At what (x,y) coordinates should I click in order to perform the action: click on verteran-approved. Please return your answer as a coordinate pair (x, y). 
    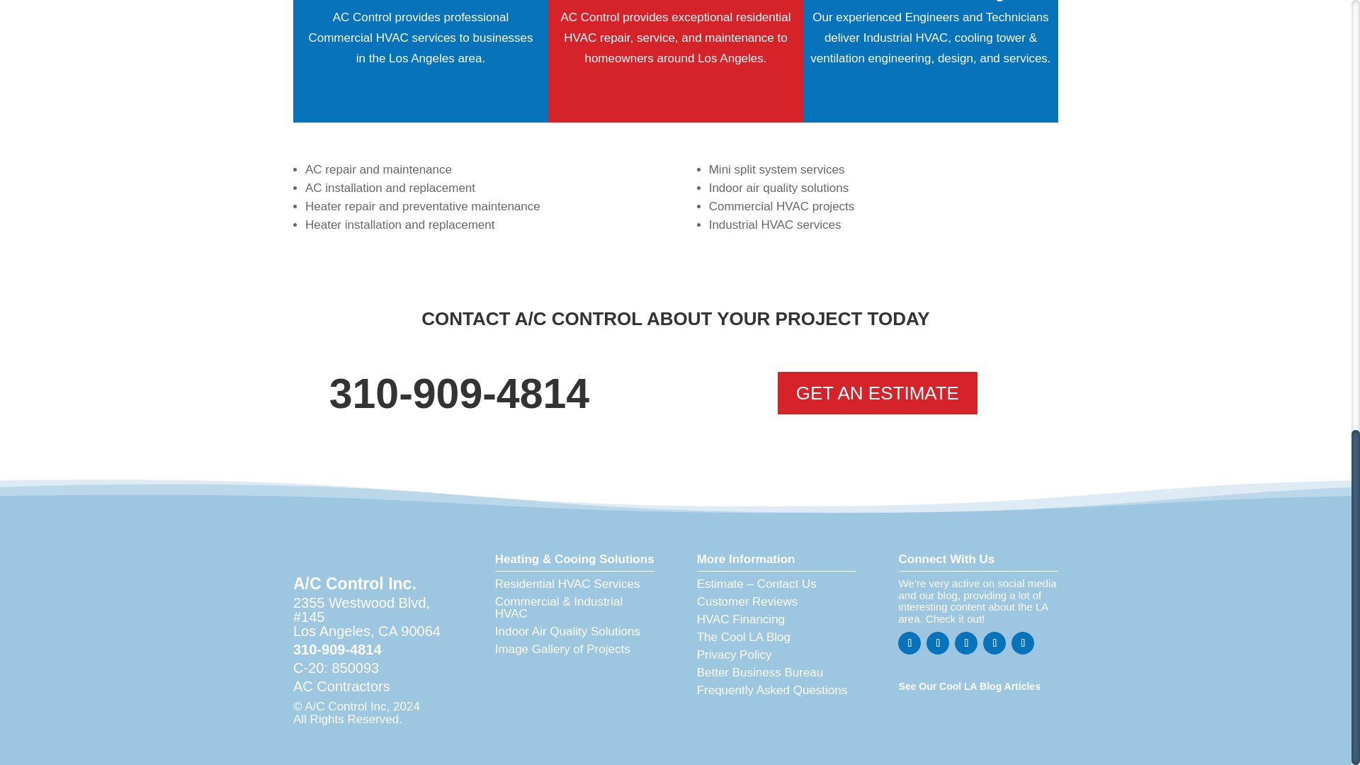
    Looking at the image, I should click on (527, 686).